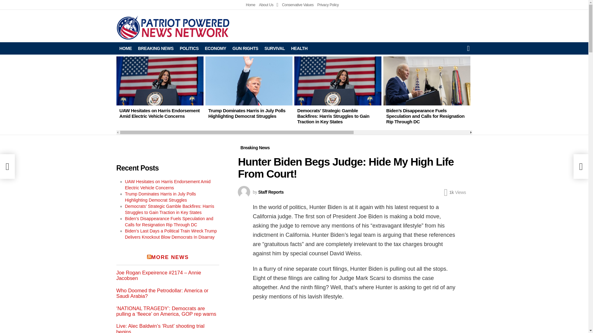  What do you see at coordinates (189, 48) in the screenshot?
I see `POLITICS` at bounding box center [189, 48].